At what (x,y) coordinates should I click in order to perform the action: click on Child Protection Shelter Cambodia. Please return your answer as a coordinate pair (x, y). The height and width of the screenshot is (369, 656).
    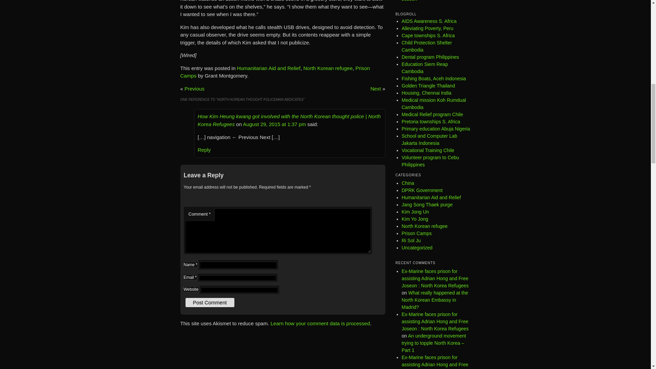
    Looking at the image, I should click on (426, 46).